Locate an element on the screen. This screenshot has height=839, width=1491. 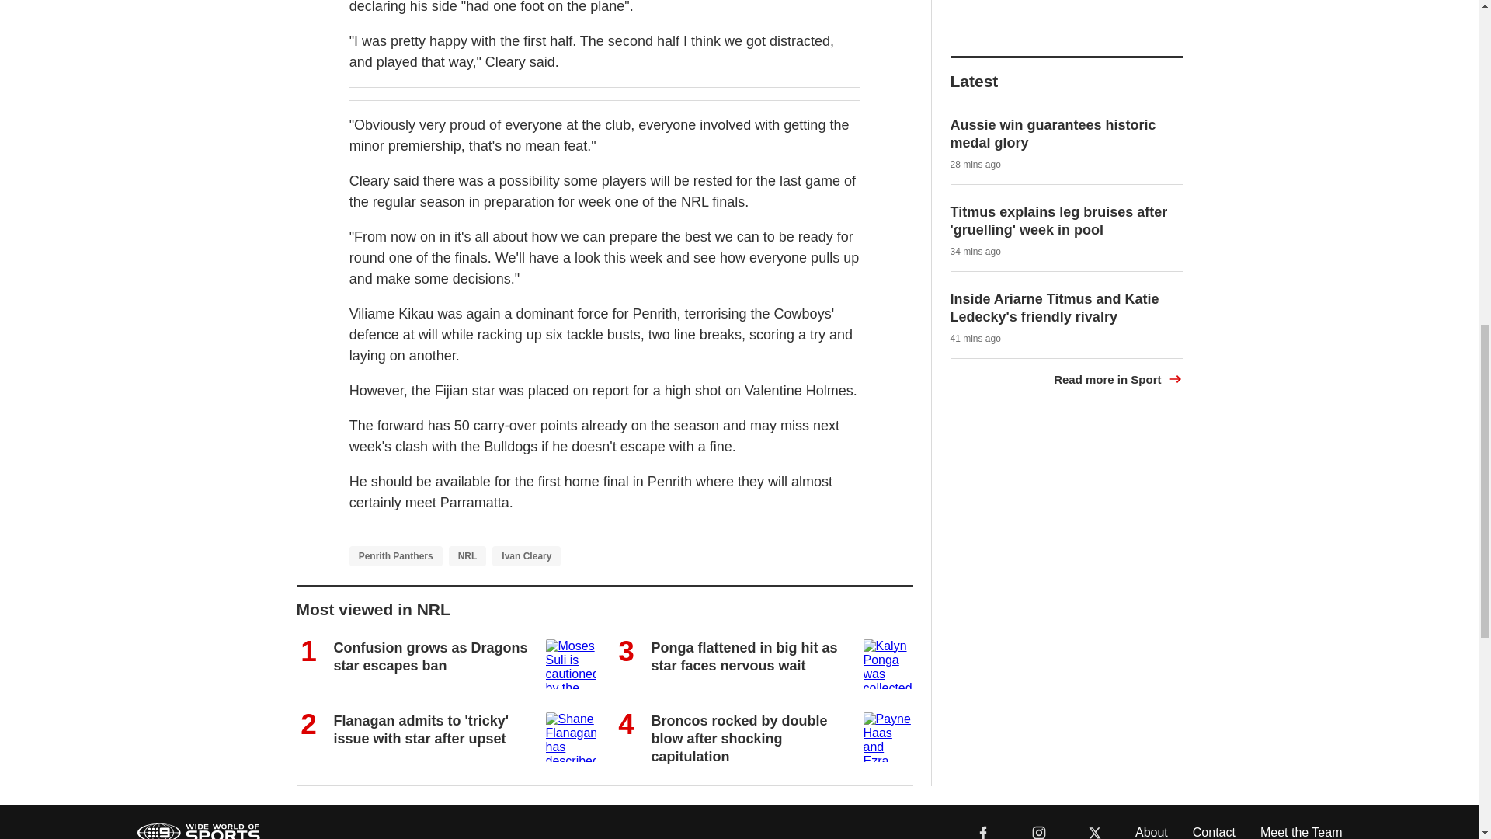
Flanagan admits to 'tricky' issue with star after upset is located at coordinates (422, 730).